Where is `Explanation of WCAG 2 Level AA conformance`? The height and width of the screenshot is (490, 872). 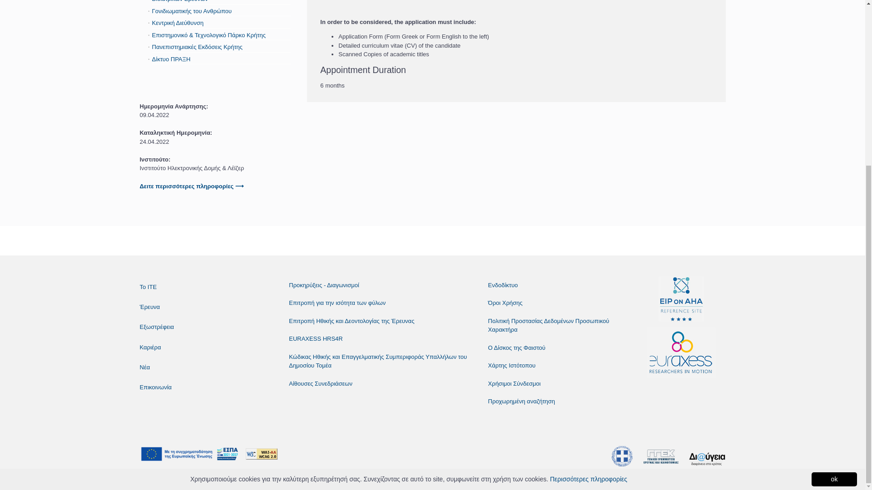 Explanation of WCAG 2 Level AA conformance is located at coordinates (263, 453).